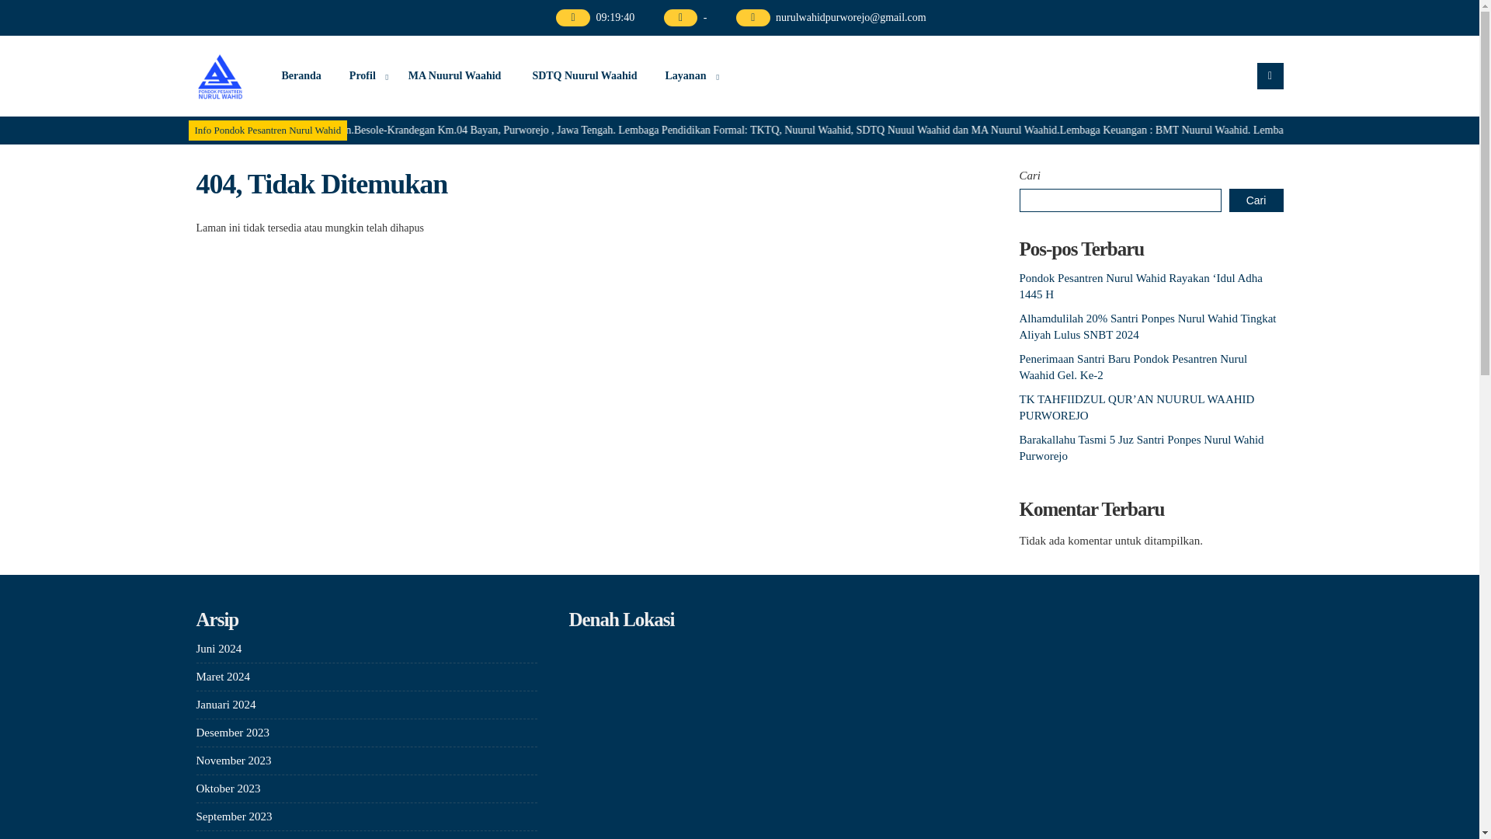 Image resolution: width=1491 pixels, height=839 pixels. I want to click on Juni 2024, so click(218, 649).